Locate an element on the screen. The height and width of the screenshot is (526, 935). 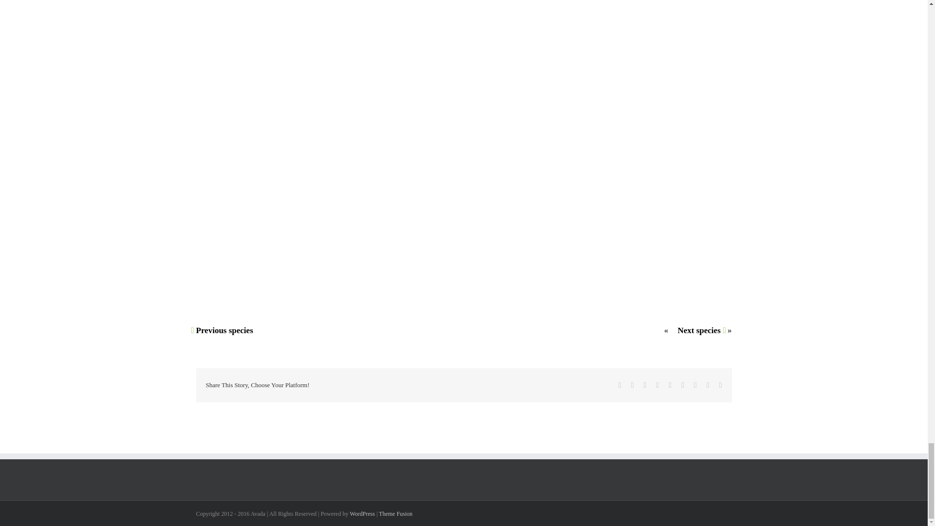
WordPress is located at coordinates (362, 513).